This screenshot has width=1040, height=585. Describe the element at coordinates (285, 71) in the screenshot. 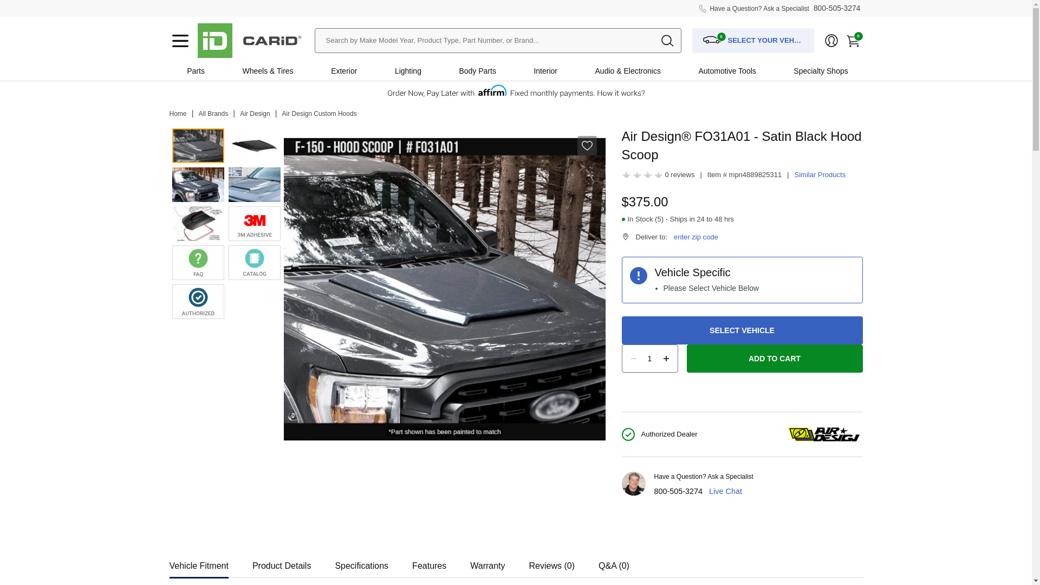

I see `Tires` at that location.